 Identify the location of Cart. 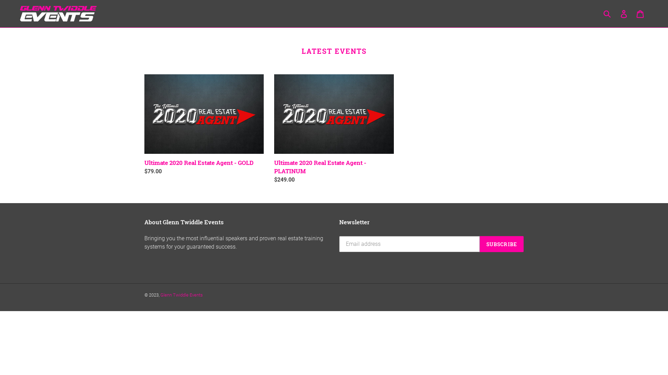
(641, 14).